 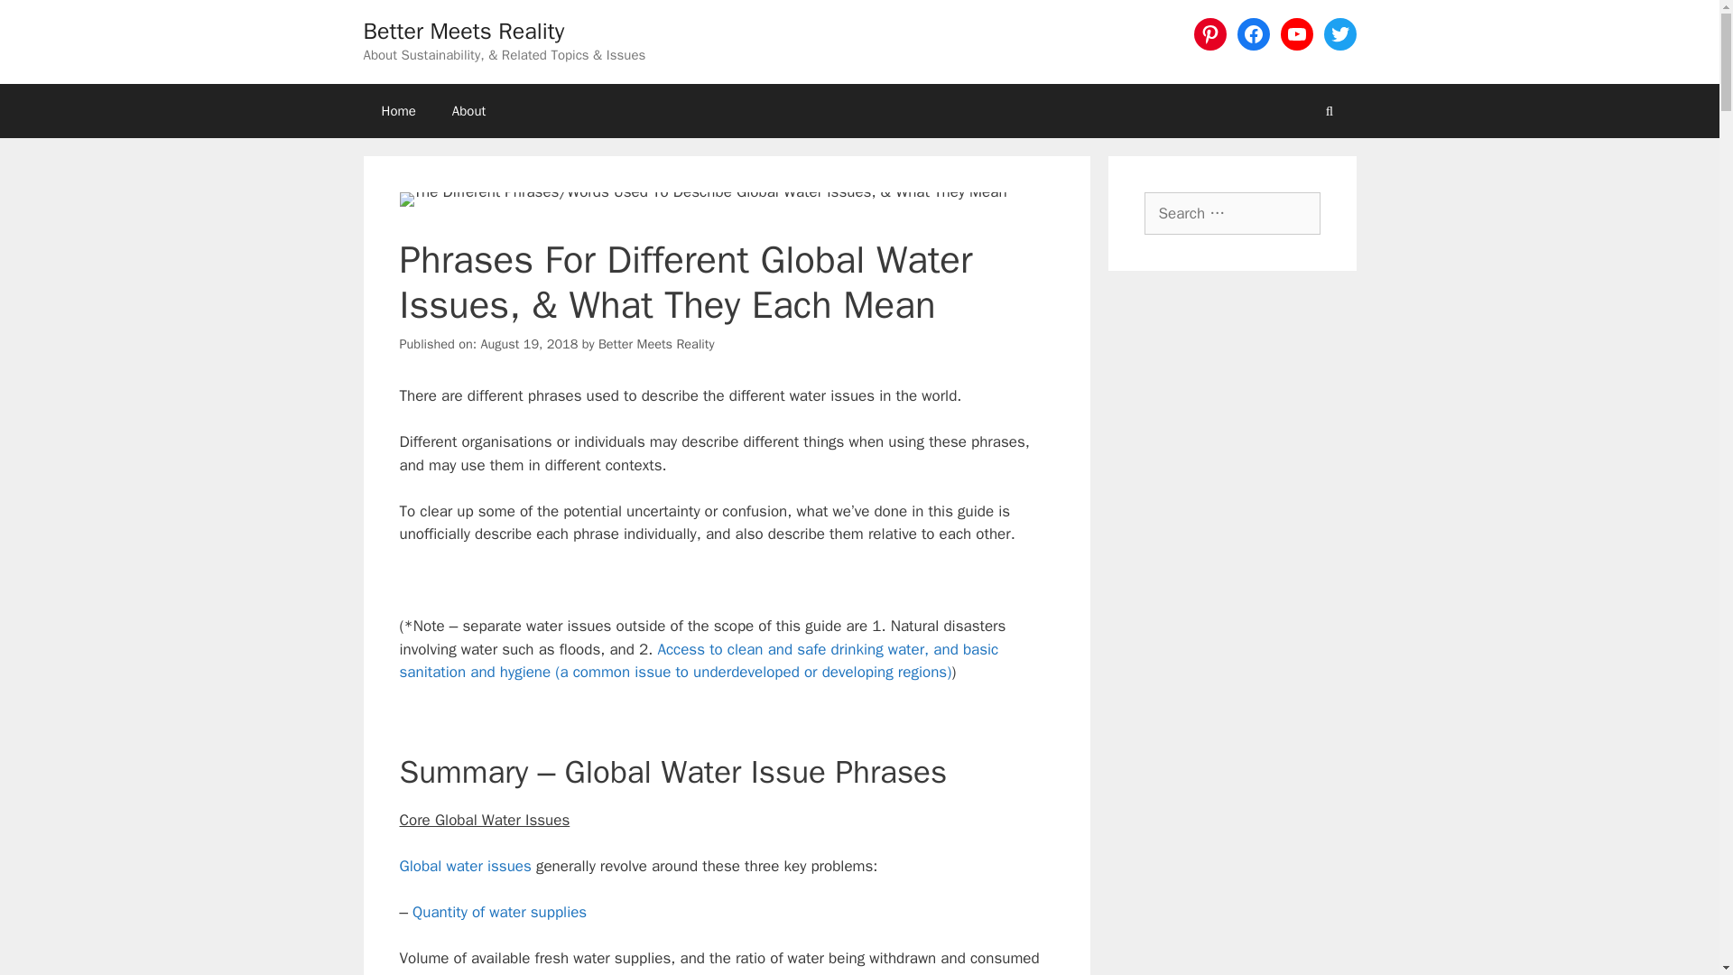 What do you see at coordinates (463, 31) in the screenshot?
I see `Better Meets Reality` at bounding box center [463, 31].